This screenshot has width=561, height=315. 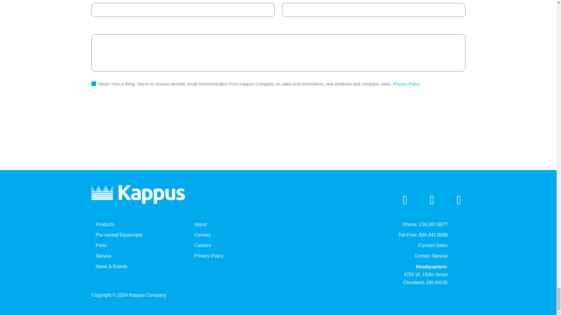 I want to click on Submit, so click(x=108, y=113).